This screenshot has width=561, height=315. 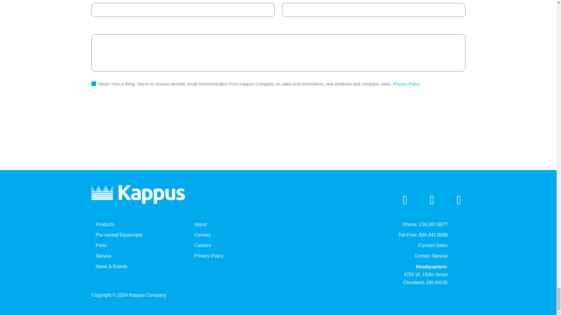 I want to click on Submit, so click(x=108, y=113).